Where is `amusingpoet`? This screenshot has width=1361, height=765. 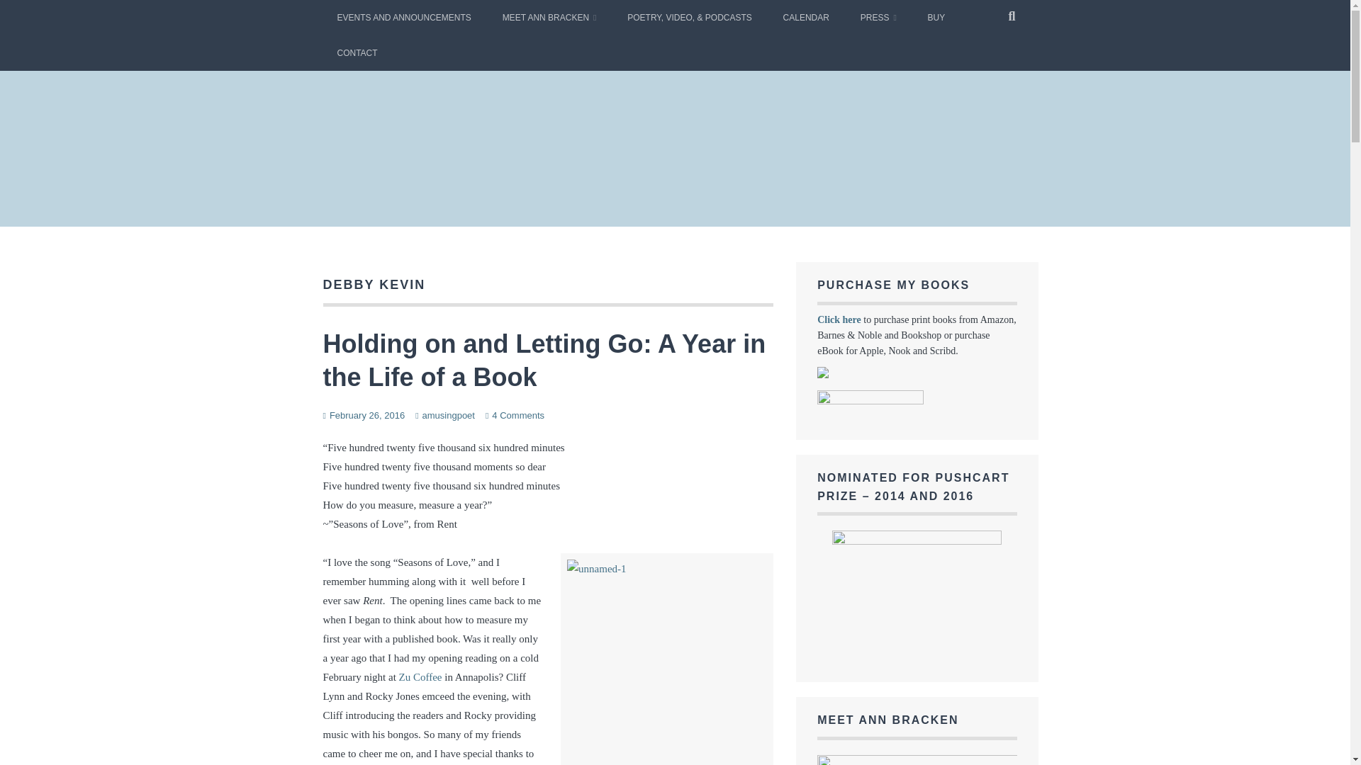 amusingpoet is located at coordinates (448, 415).